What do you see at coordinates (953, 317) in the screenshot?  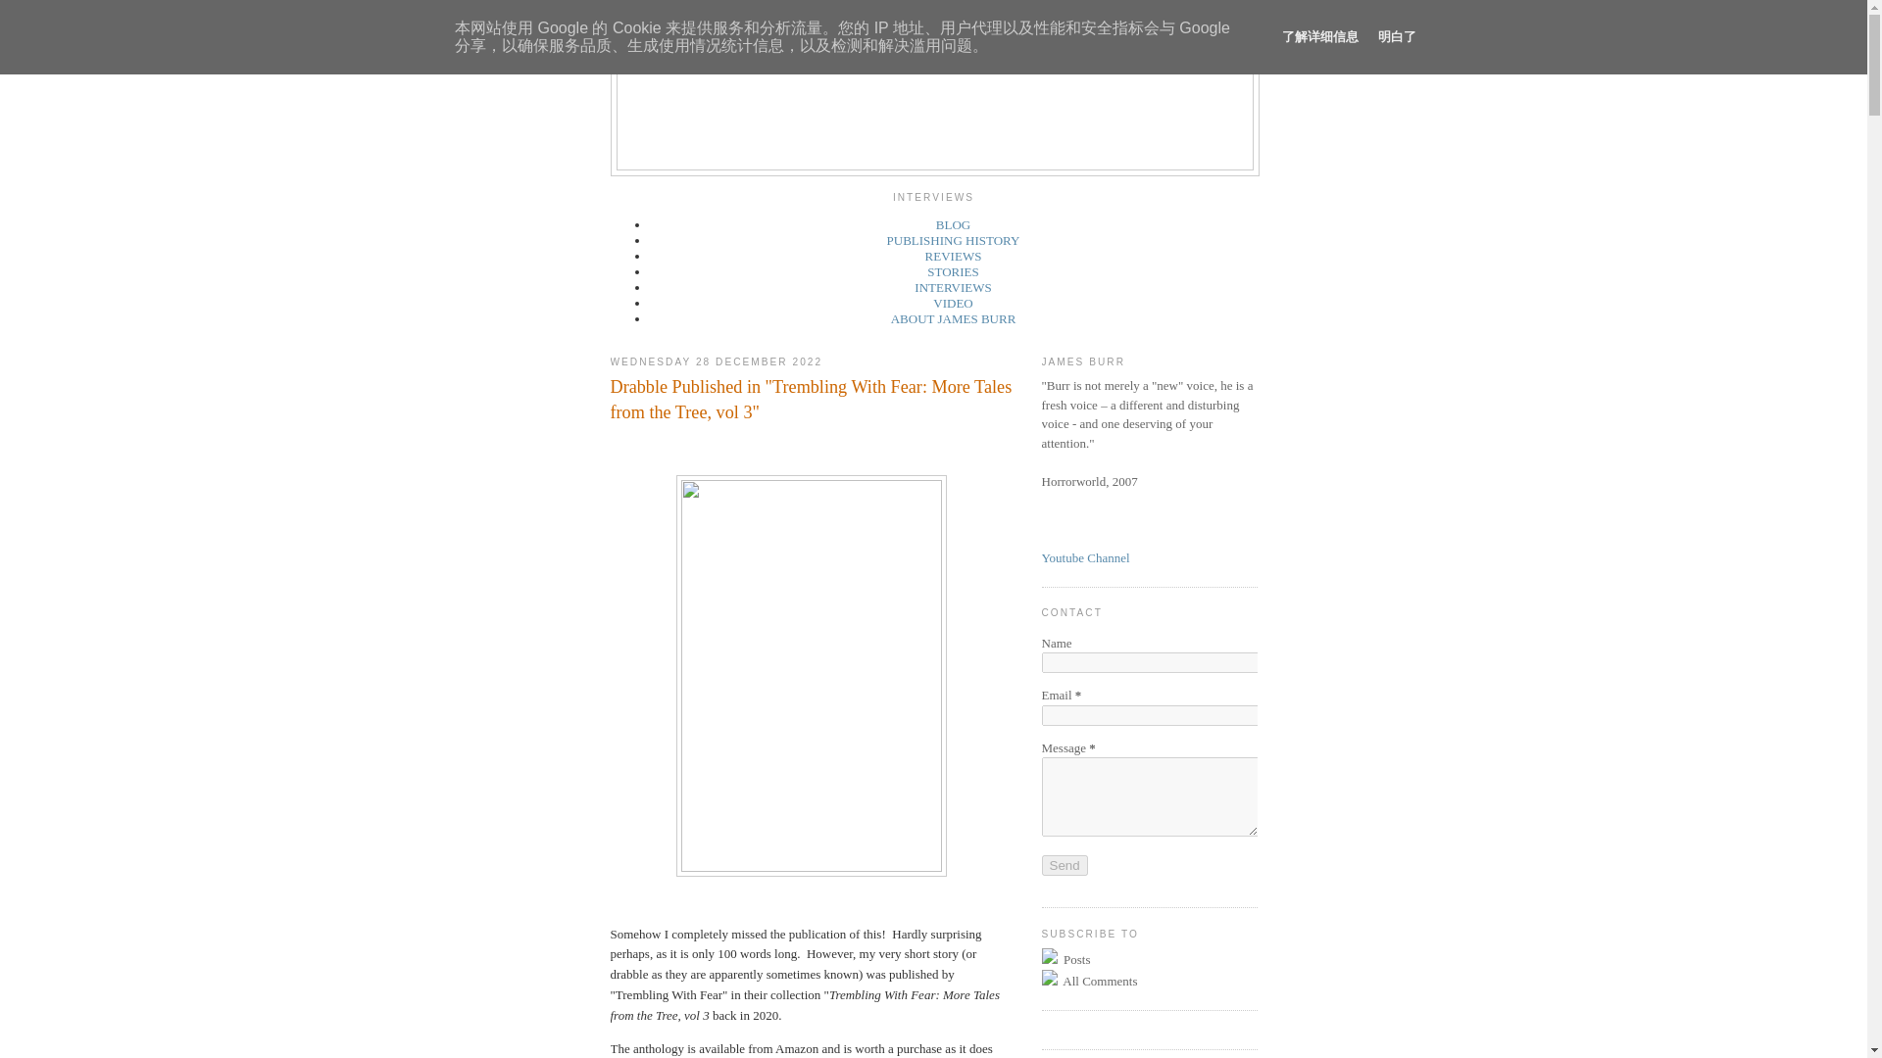 I see `ABOUT JAMES BURR` at bounding box center [953, 317].